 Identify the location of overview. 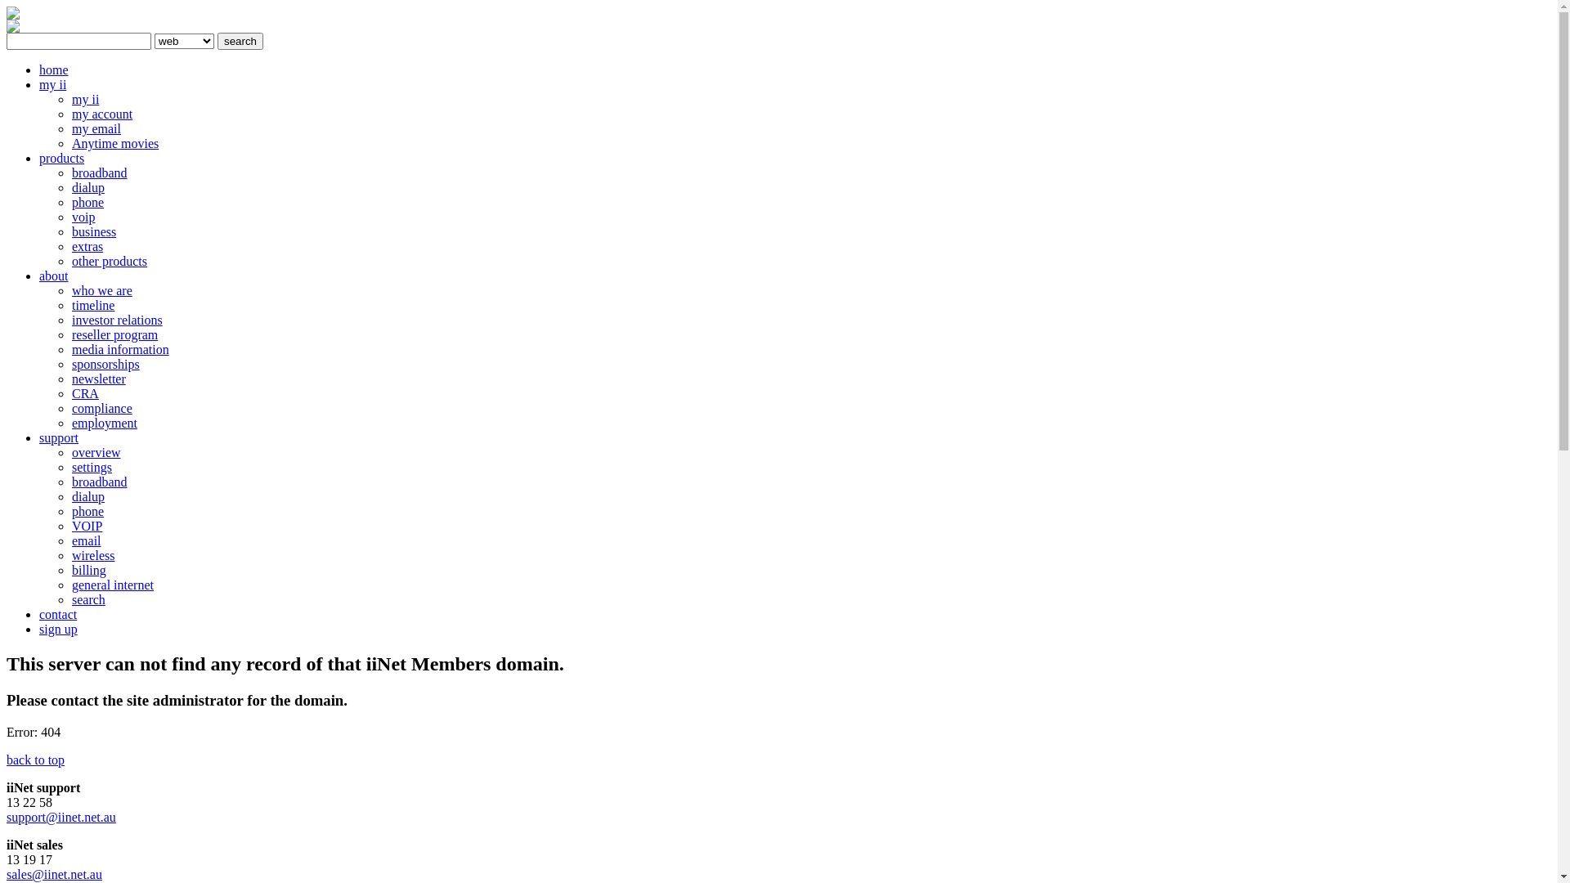
(96, 453).